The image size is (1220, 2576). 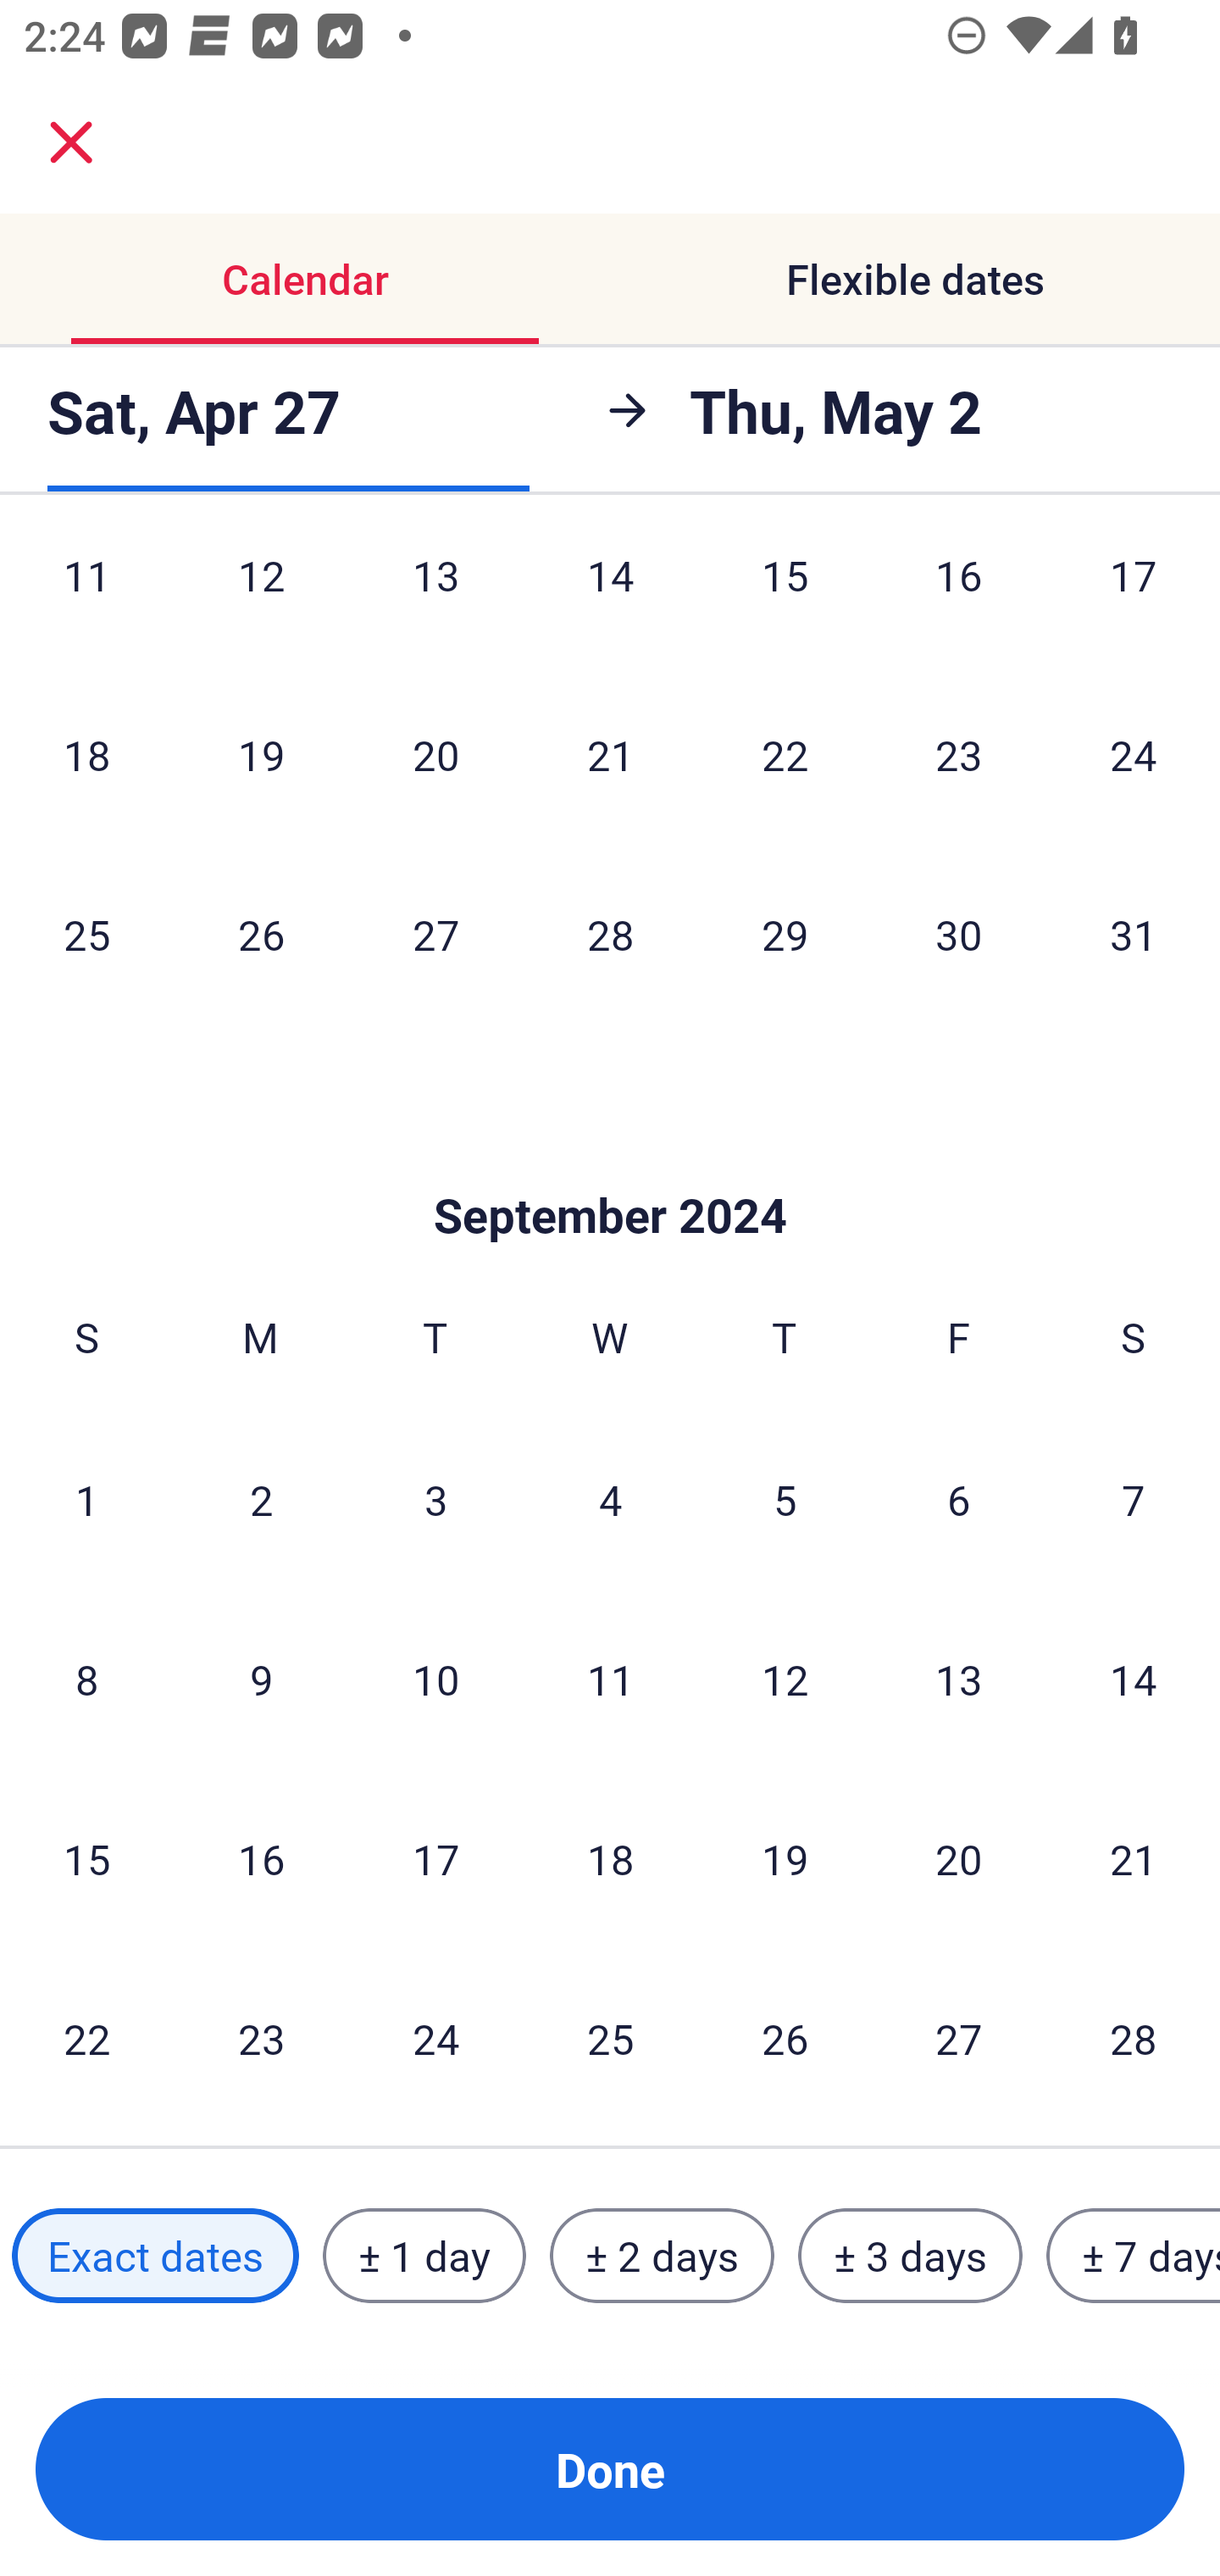 What do you see at coordinates (959, 934) in the screenshot?
I see `30 Friday, August 30, 2024` at bounding box center [959, 934].